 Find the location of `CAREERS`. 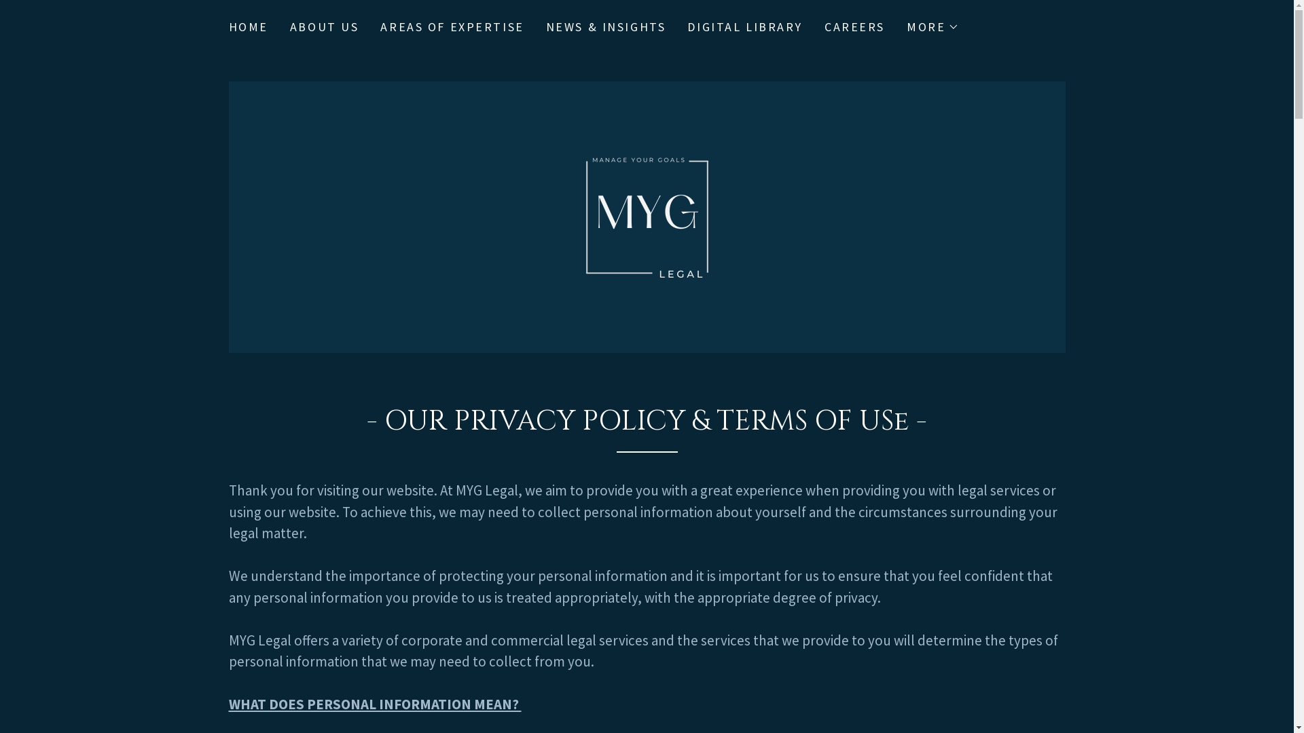

CAREERS is located at coordinates (854, 27).